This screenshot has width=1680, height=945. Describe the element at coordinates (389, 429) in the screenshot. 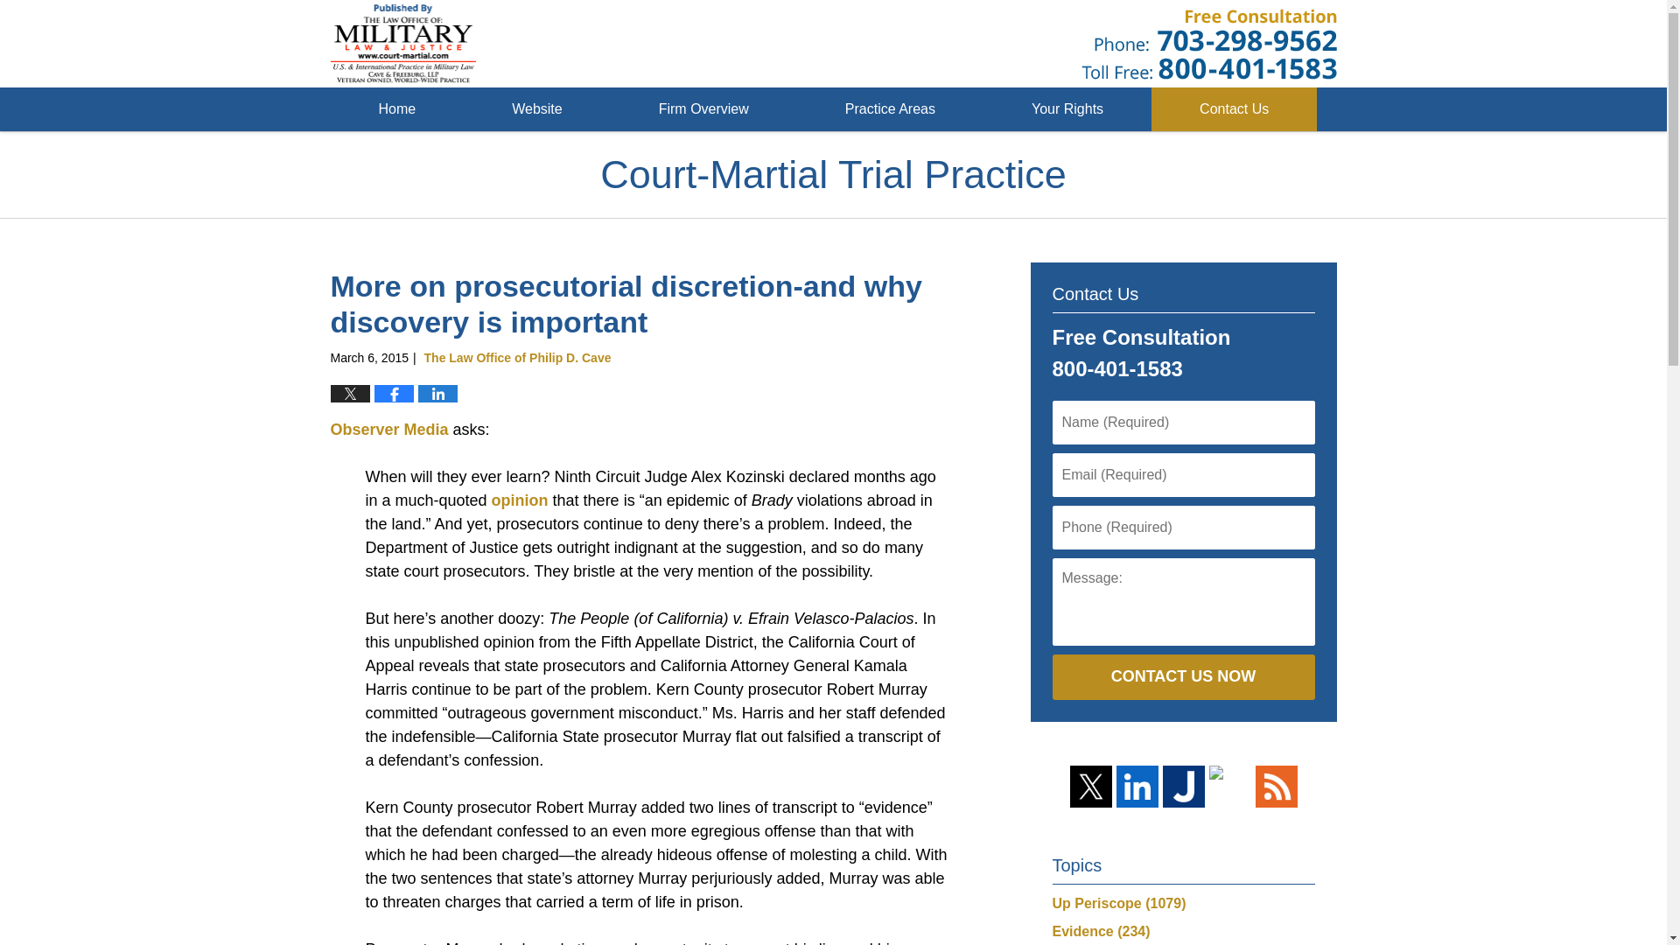

I see `Observer Media` at that location.